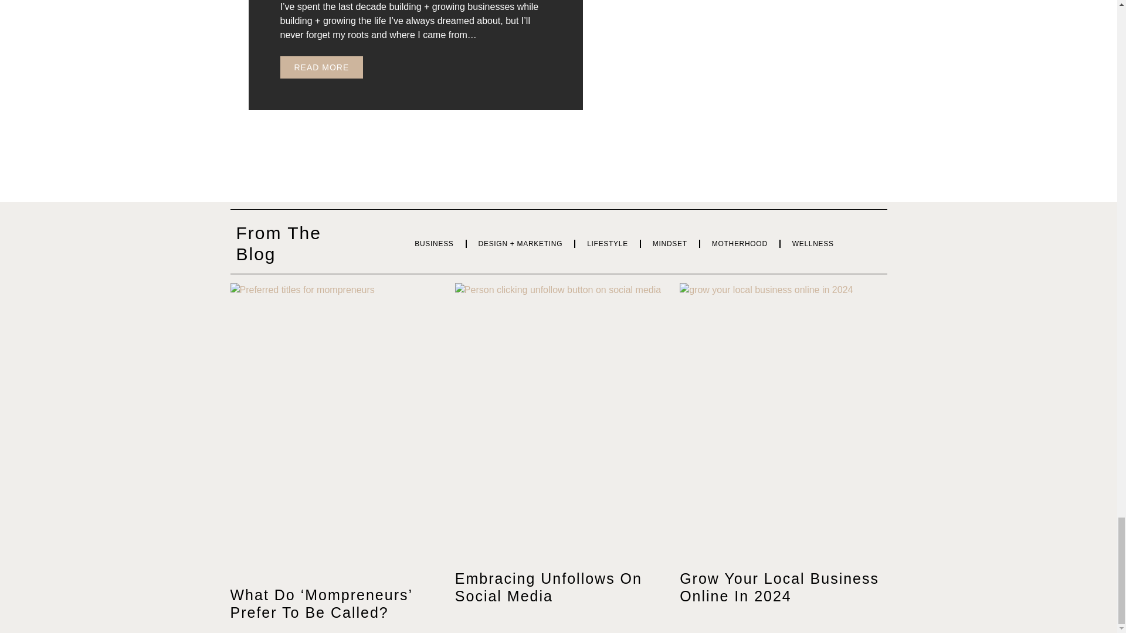  Describe the element at coordinates (322, 67) in the screenshot. I see `READ MORE` at that location.